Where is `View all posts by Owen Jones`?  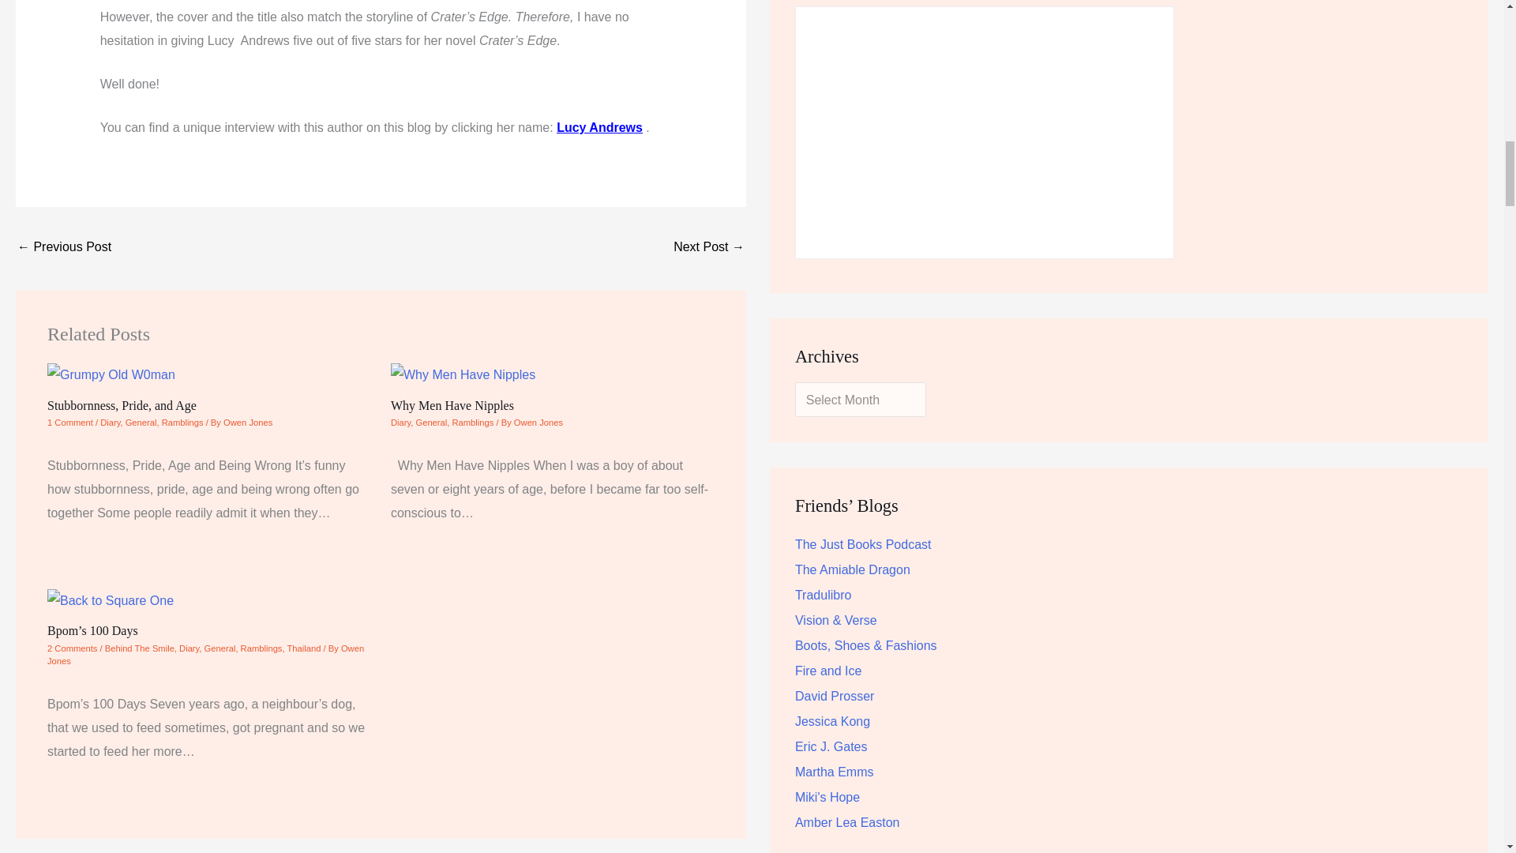 View all posts by Owen Jones is located at coordinates (538, 423).